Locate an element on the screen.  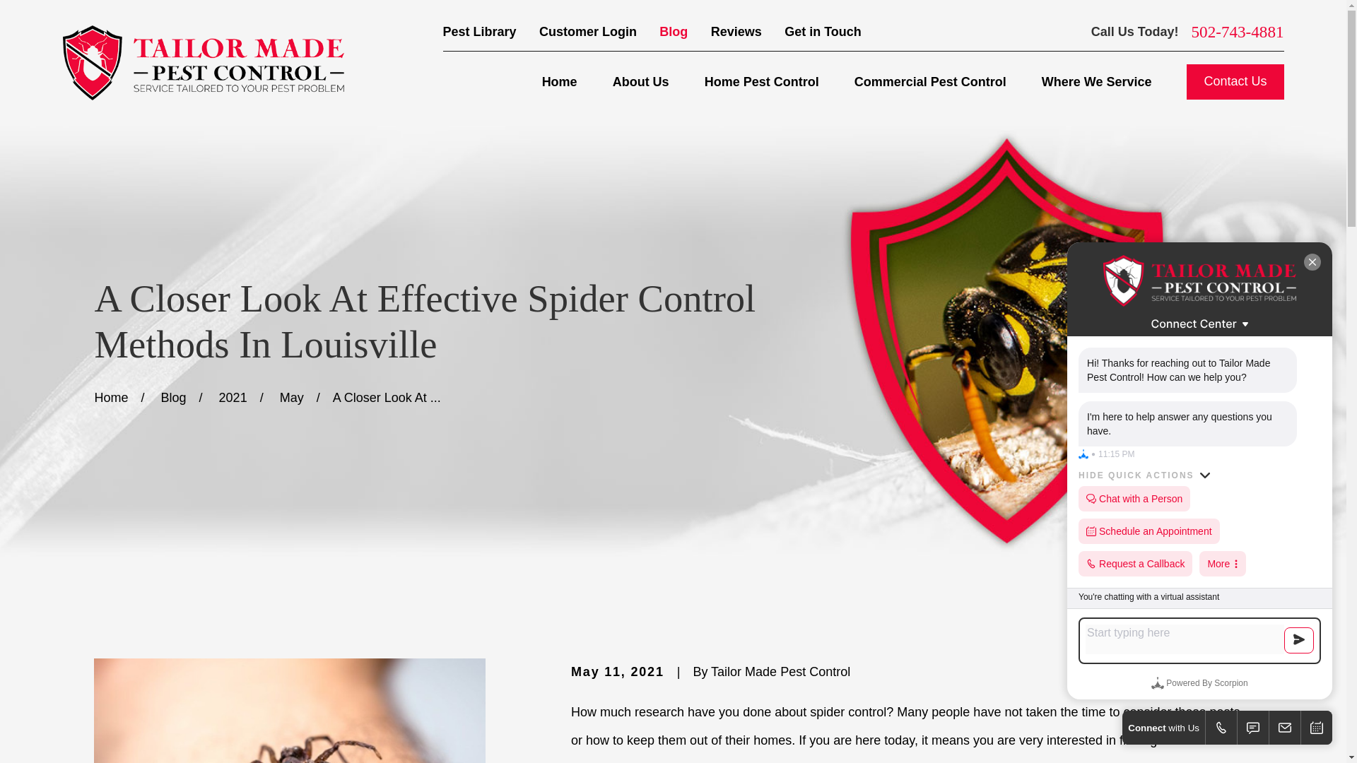
Commercial Pest Control is located at coordinates (930, 82).